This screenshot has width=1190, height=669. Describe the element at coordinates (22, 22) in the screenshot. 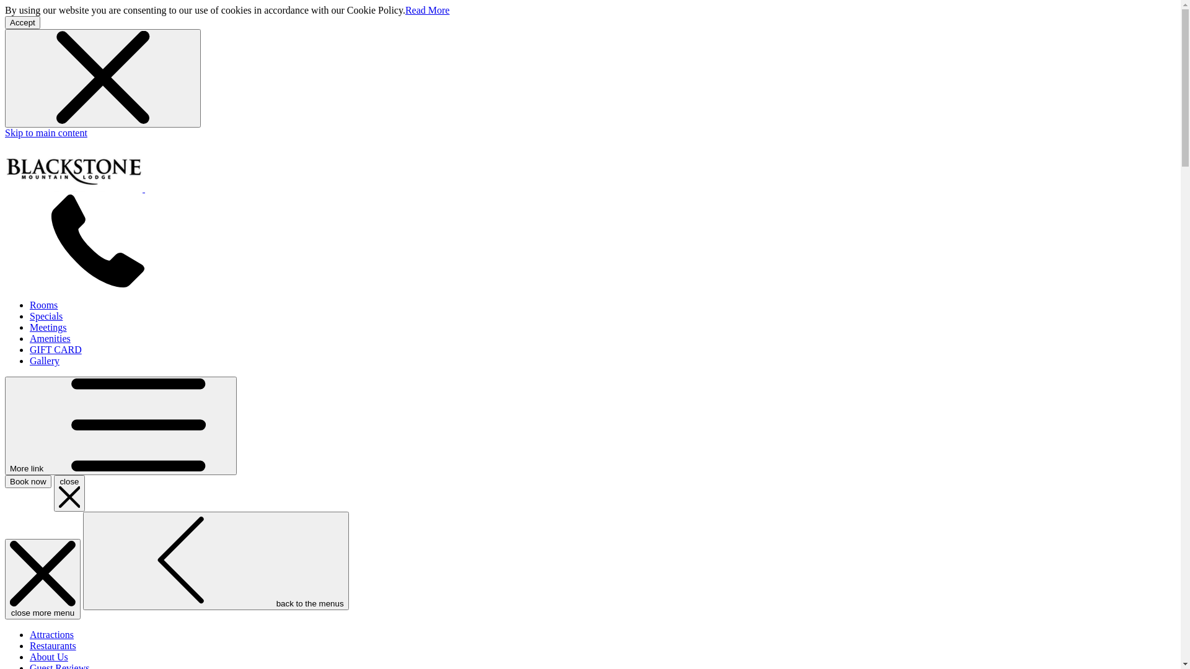

I see `Accept` at that location.